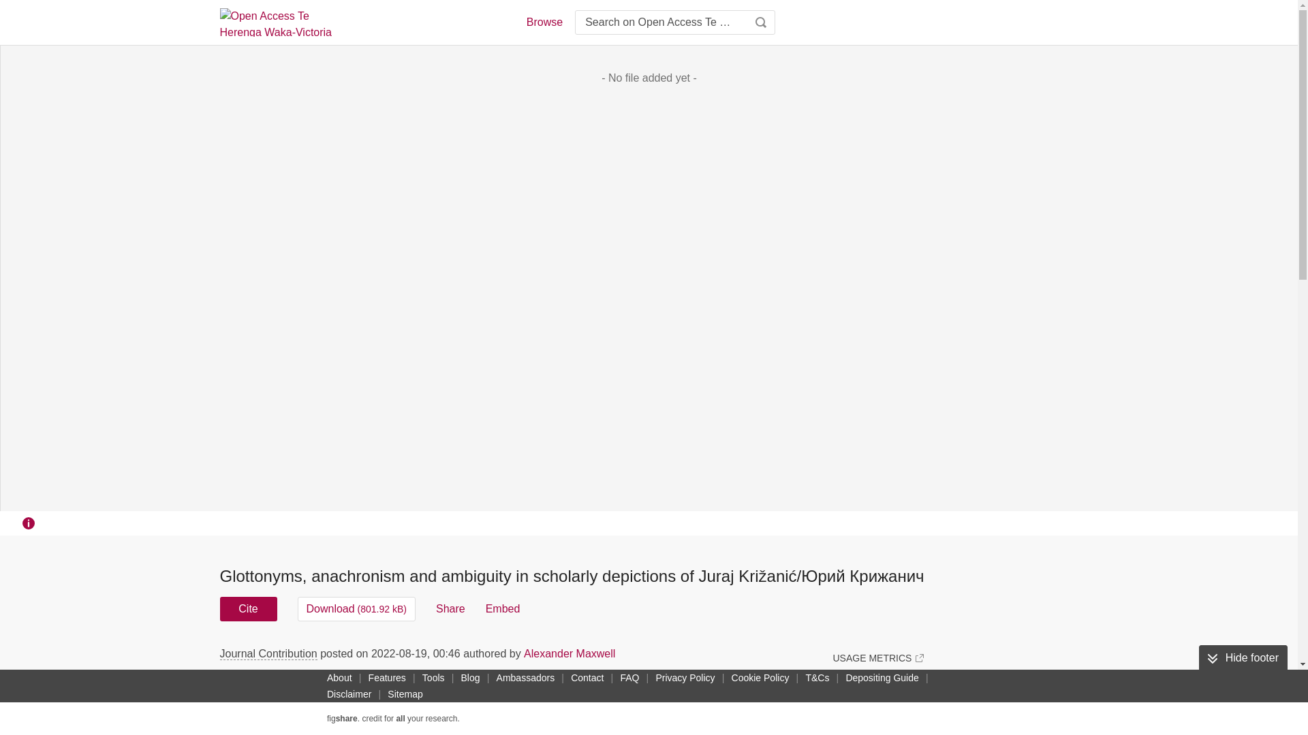 This screenshot has width=1308, height=735. I want to click on Depositing Guide, so click(882, 677).